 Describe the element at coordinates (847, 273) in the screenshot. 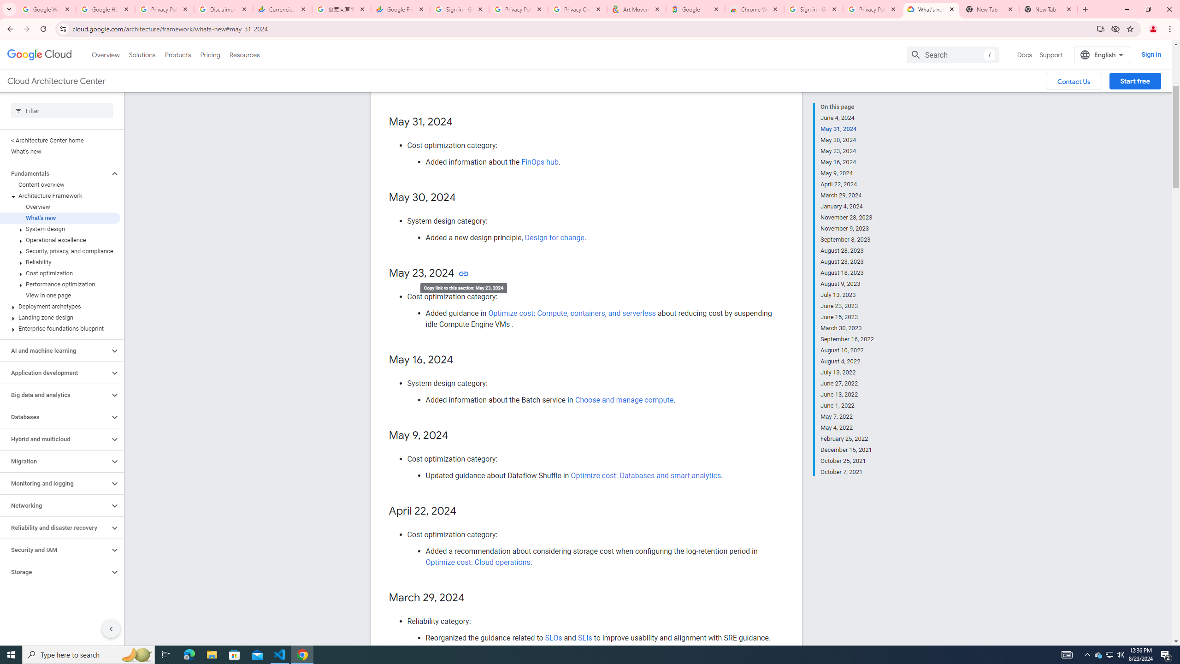

I see `August 18, 2023` at that location.